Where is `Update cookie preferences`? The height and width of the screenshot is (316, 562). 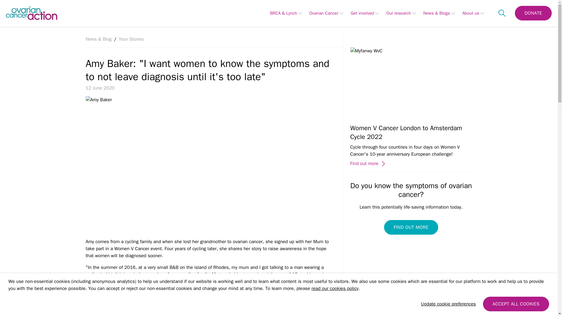 Update cookie preferences is located at coordinates (448, 304).